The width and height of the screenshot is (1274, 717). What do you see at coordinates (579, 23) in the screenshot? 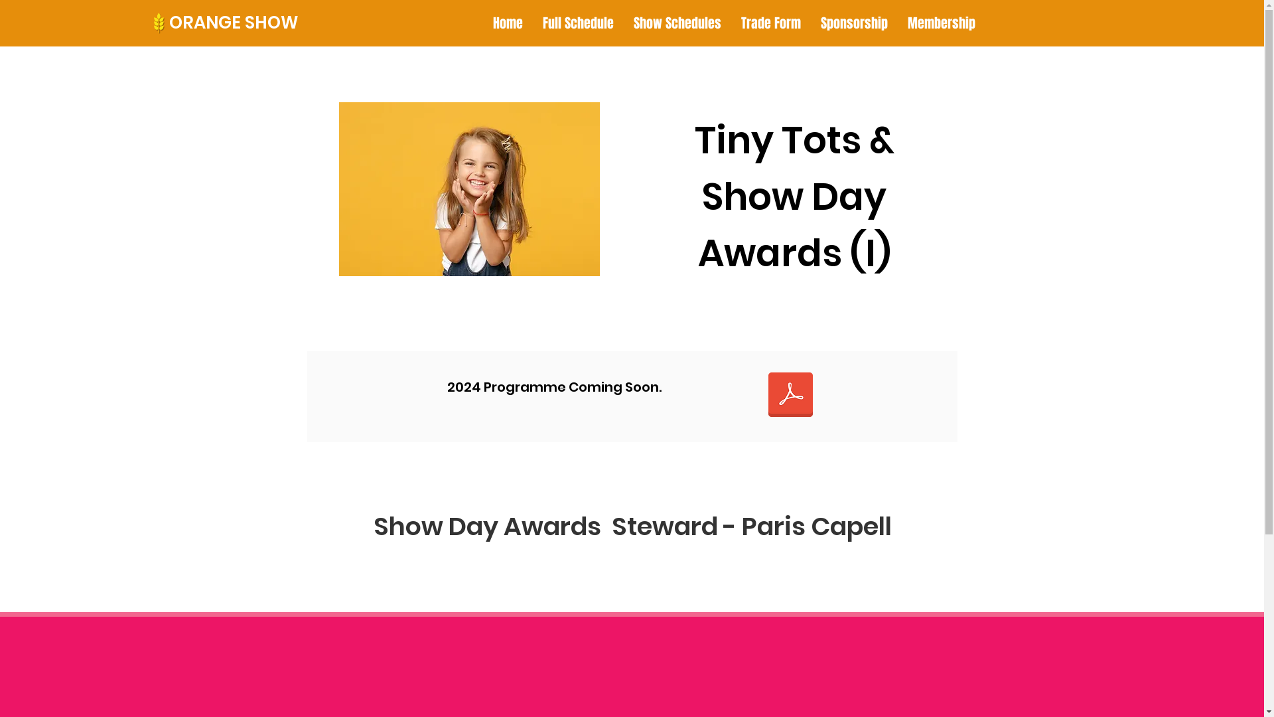
I see `Full Schedule` at bounding box center [579, 23].